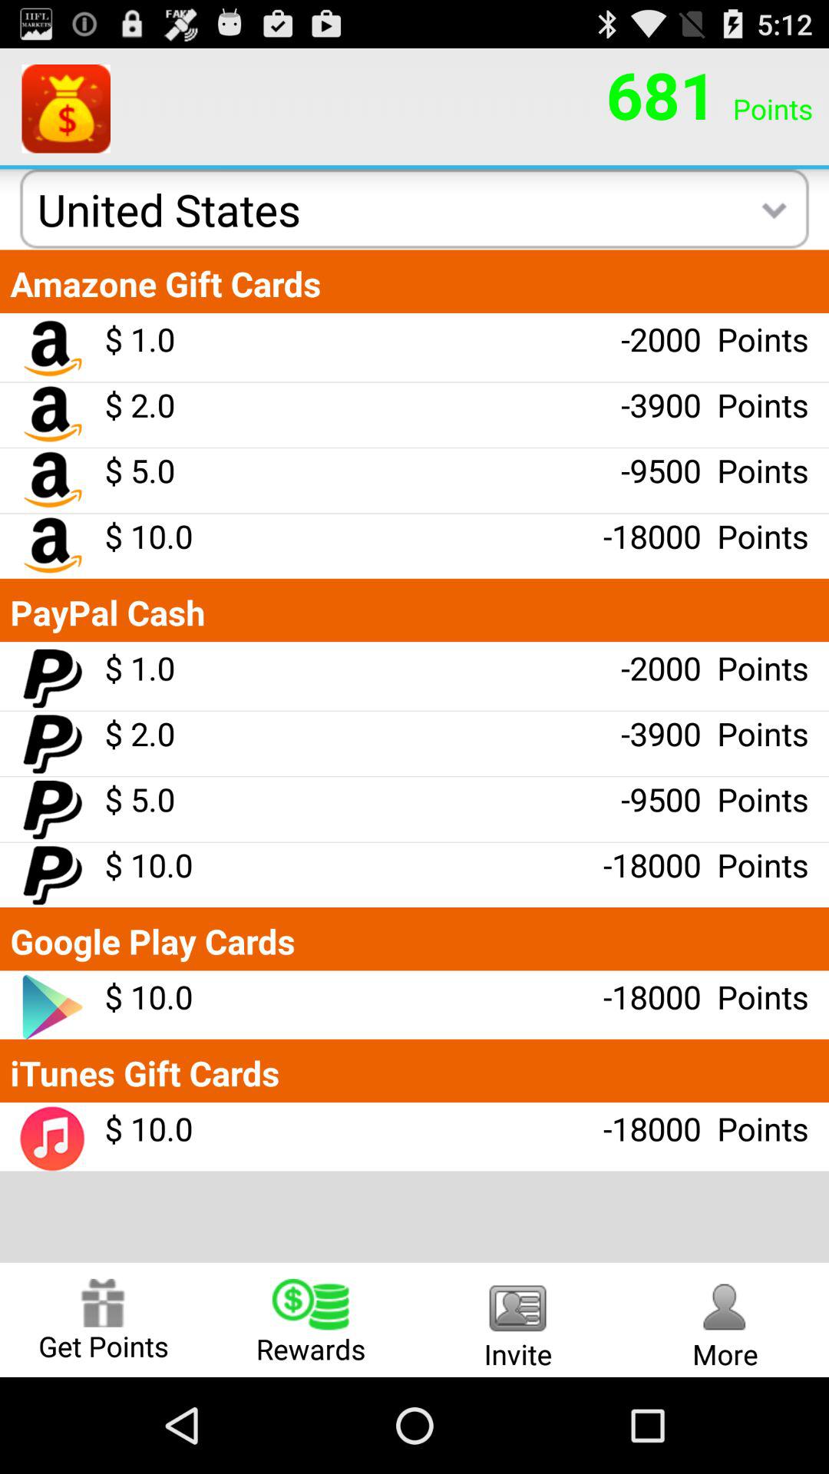 The width and height of the screenshot is (829, 1474). What do you see at coordinates (518, 1319) in the screenshot?
I see `turn on the item to the right of the rewards` at bounding box center [518, 1319].